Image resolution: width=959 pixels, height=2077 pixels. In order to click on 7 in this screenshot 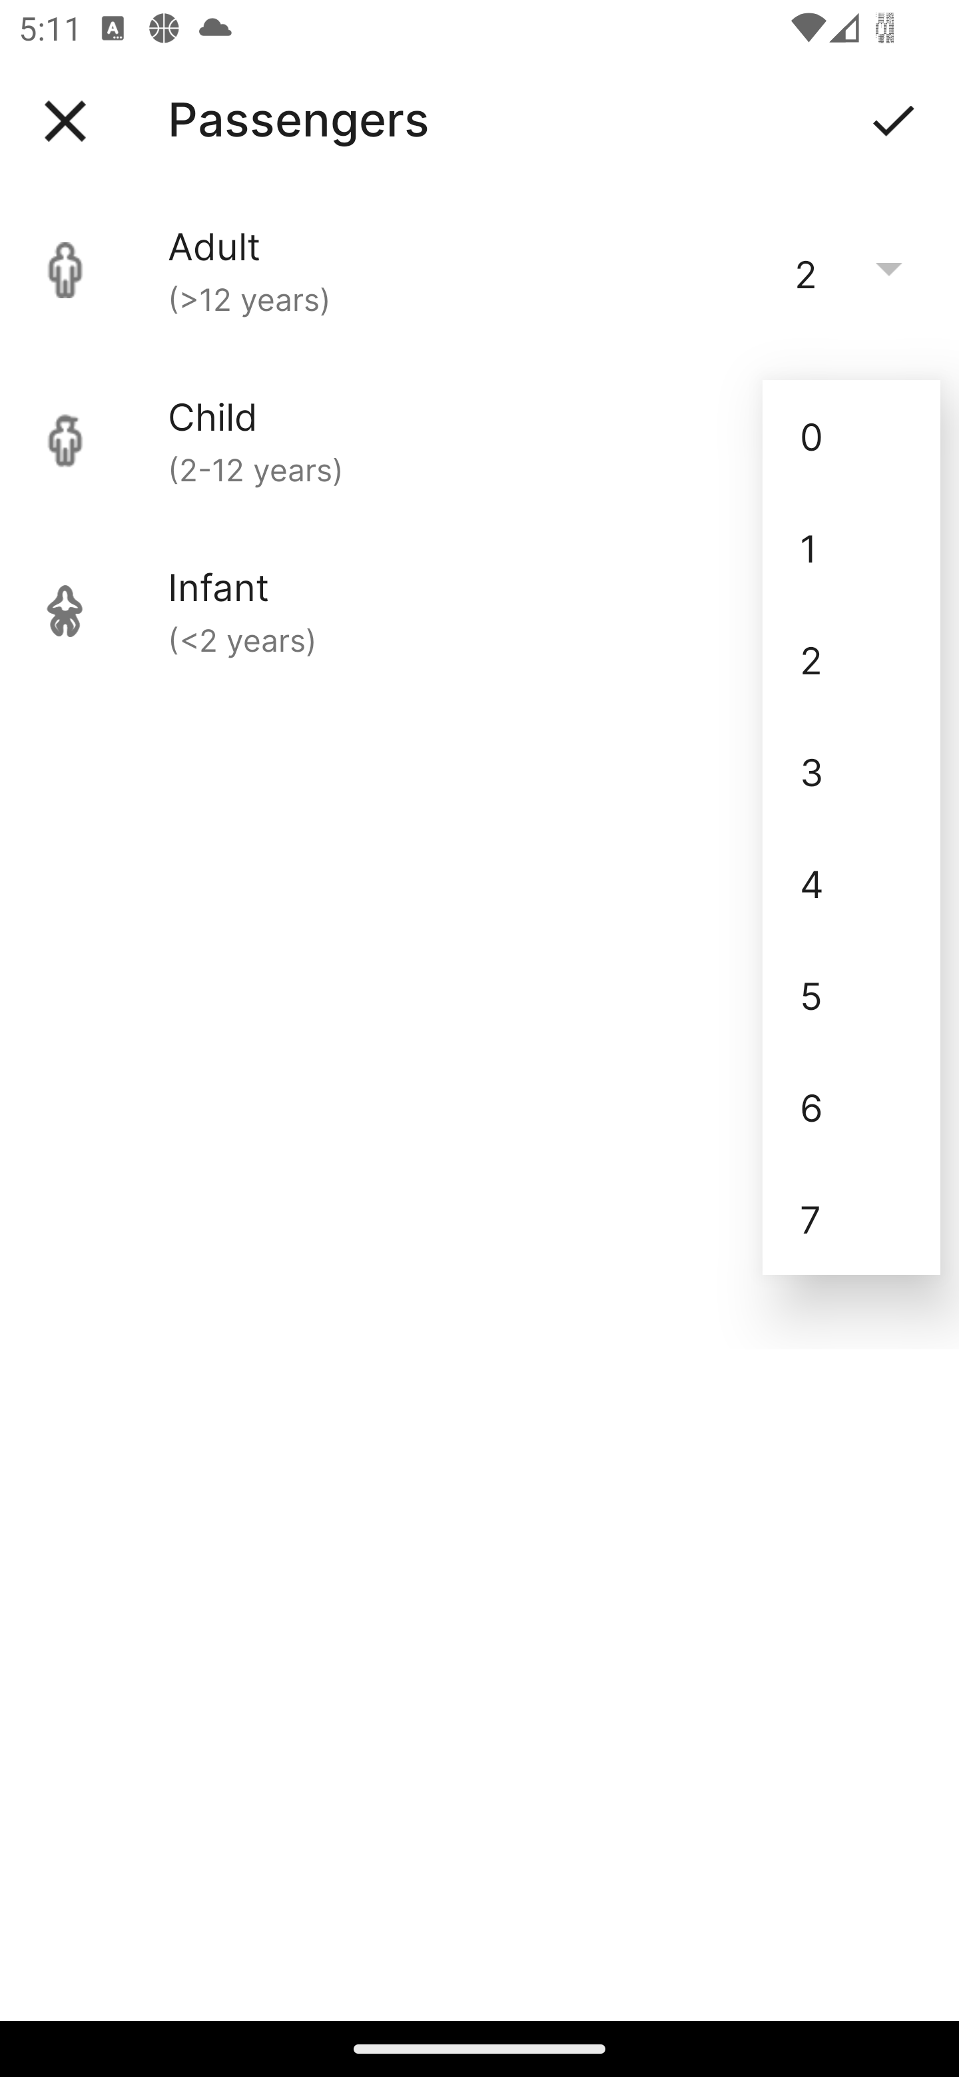, I will do `click(851, 1219)`.